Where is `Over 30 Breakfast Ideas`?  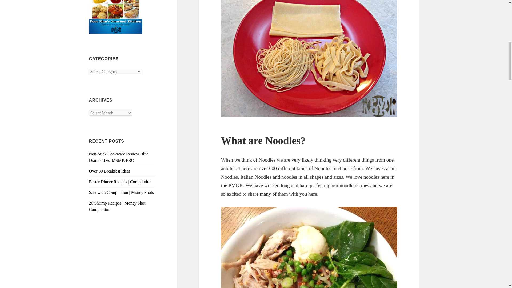 Over 30 Breakfast Ideas is located at coordinates (110, 171).